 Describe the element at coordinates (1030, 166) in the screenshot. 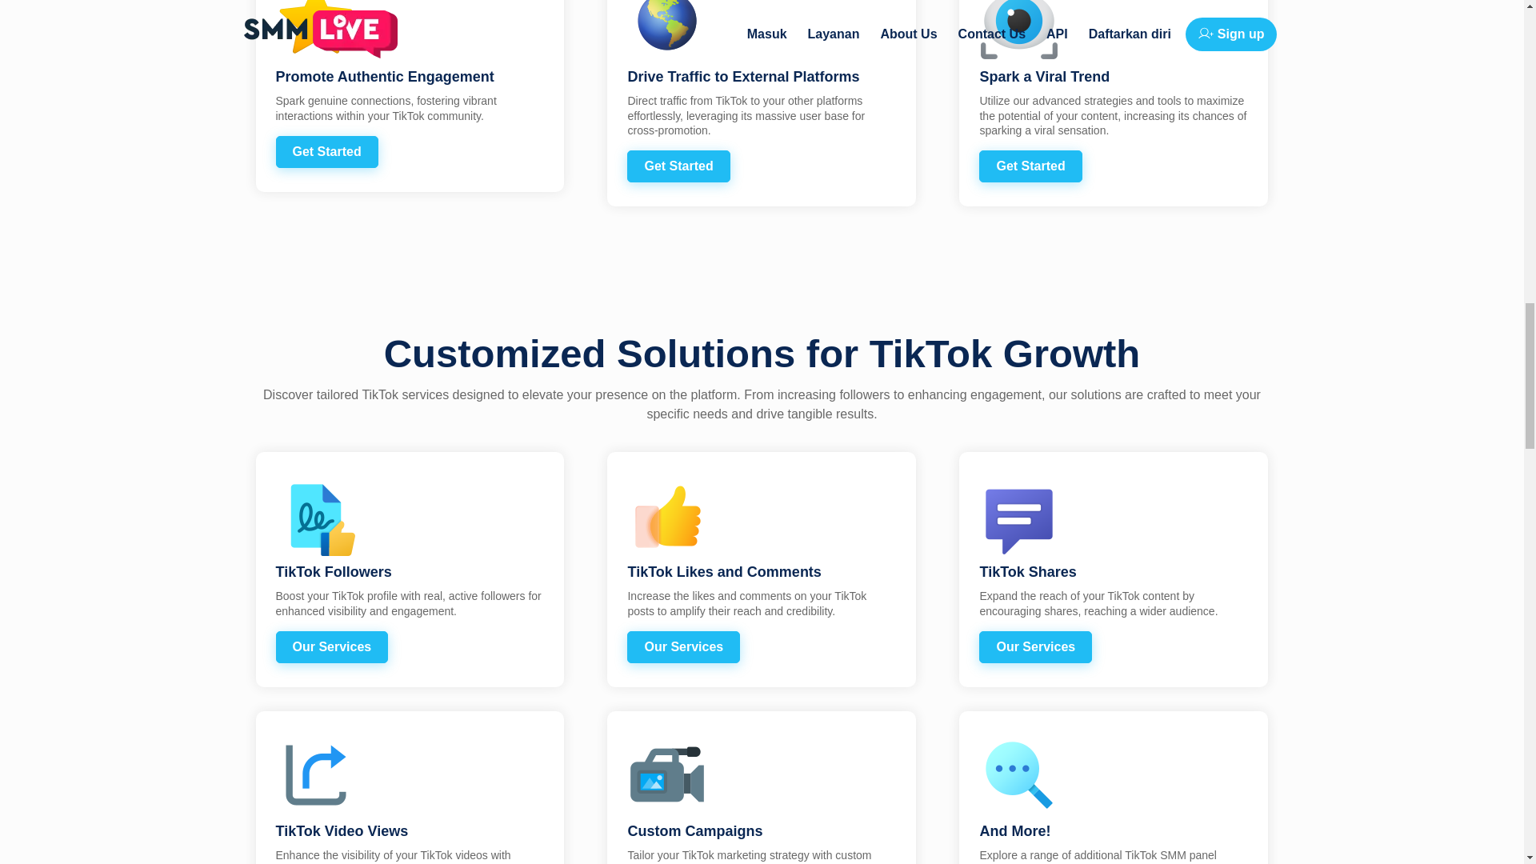

I see `Get Started` at that location.